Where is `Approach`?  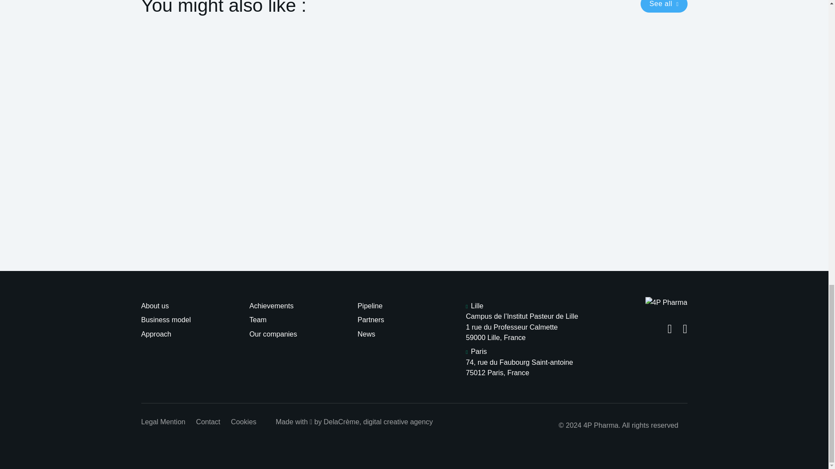
Approach is located at coordinates (156, 334).